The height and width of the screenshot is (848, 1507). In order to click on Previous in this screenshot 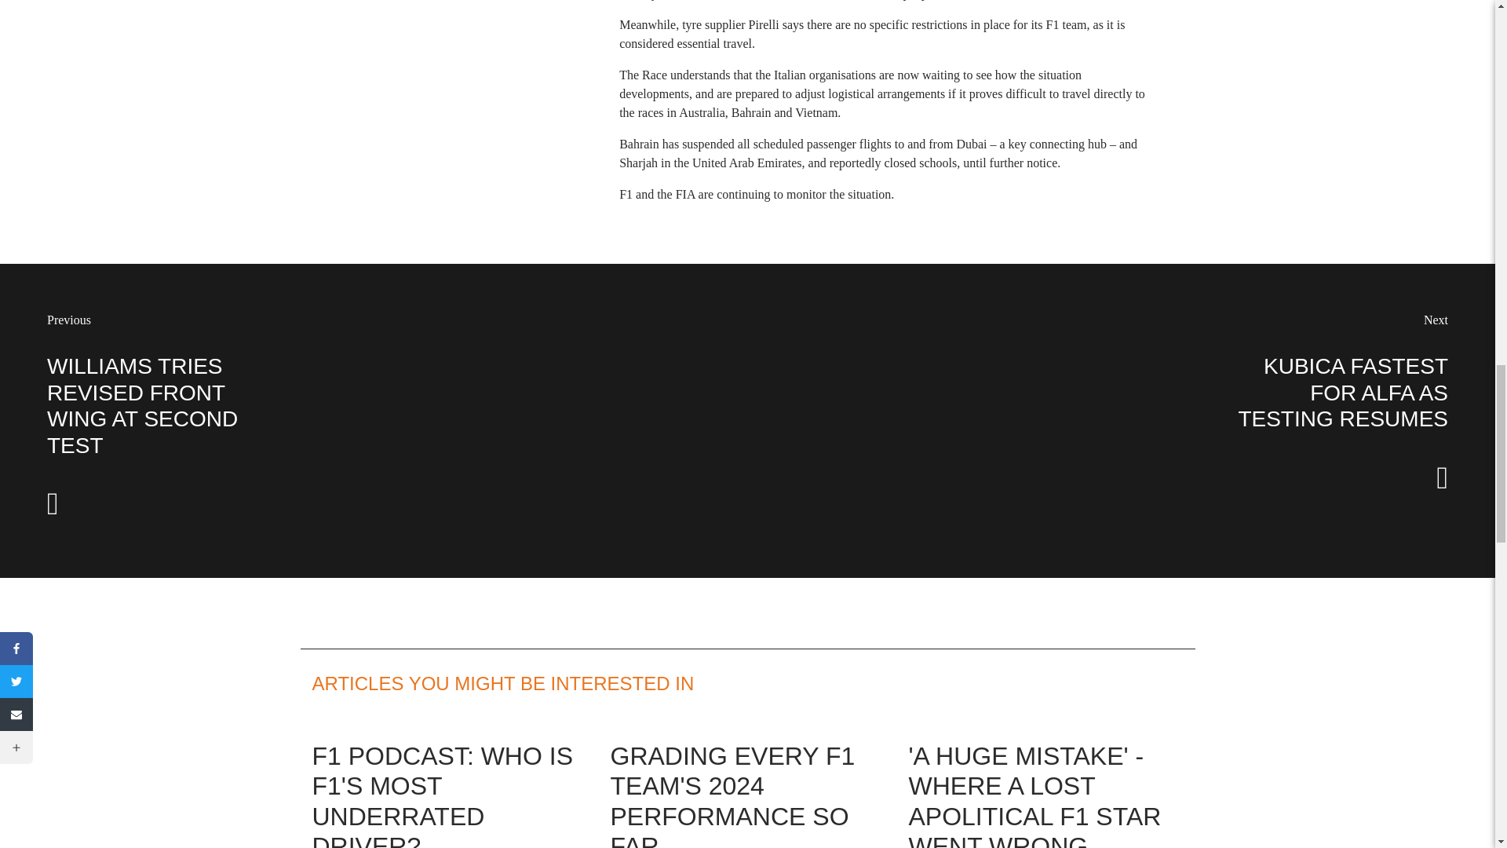, I will do `click(68, 319)`.